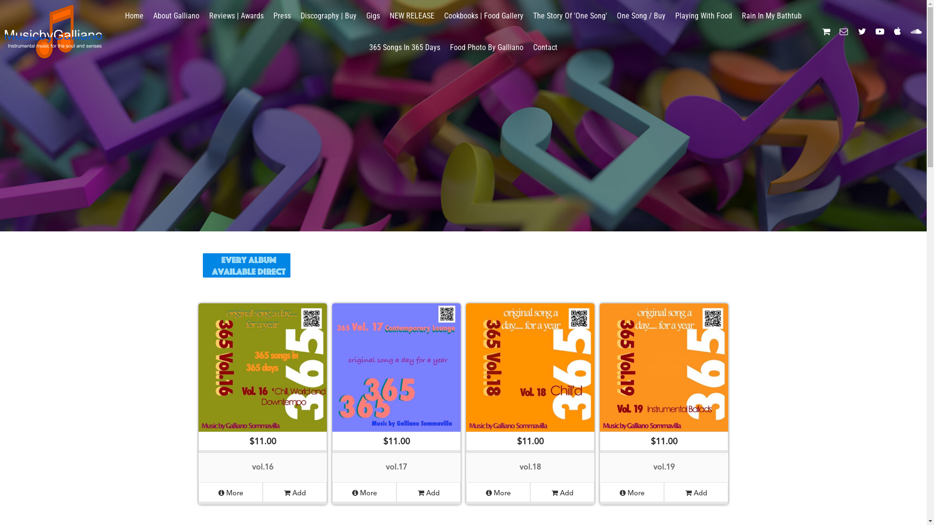  I want to click on Playing With Food, so click(703, 16).